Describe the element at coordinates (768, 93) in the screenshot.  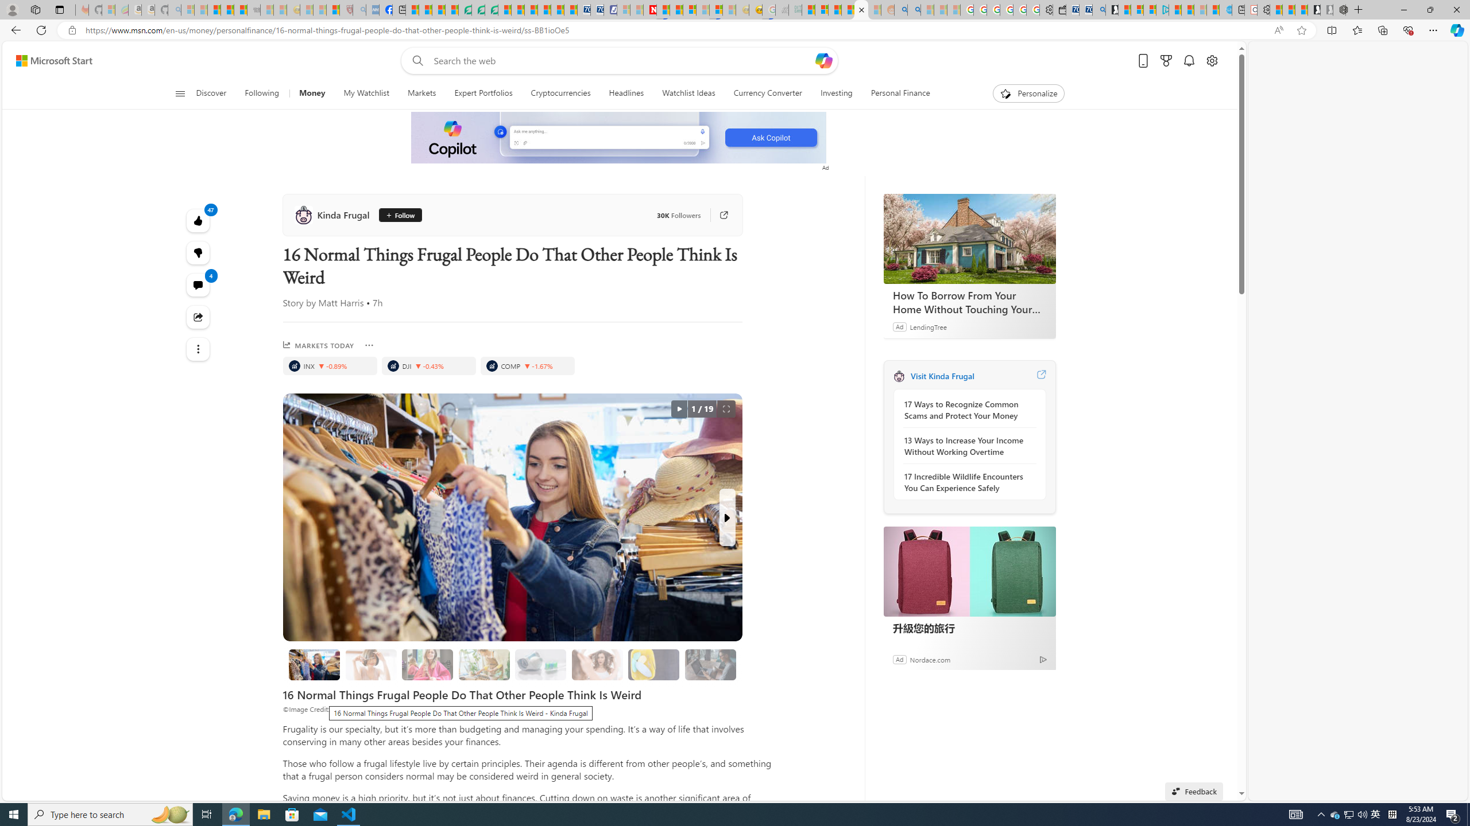
I see `Currency Converter` at that location.